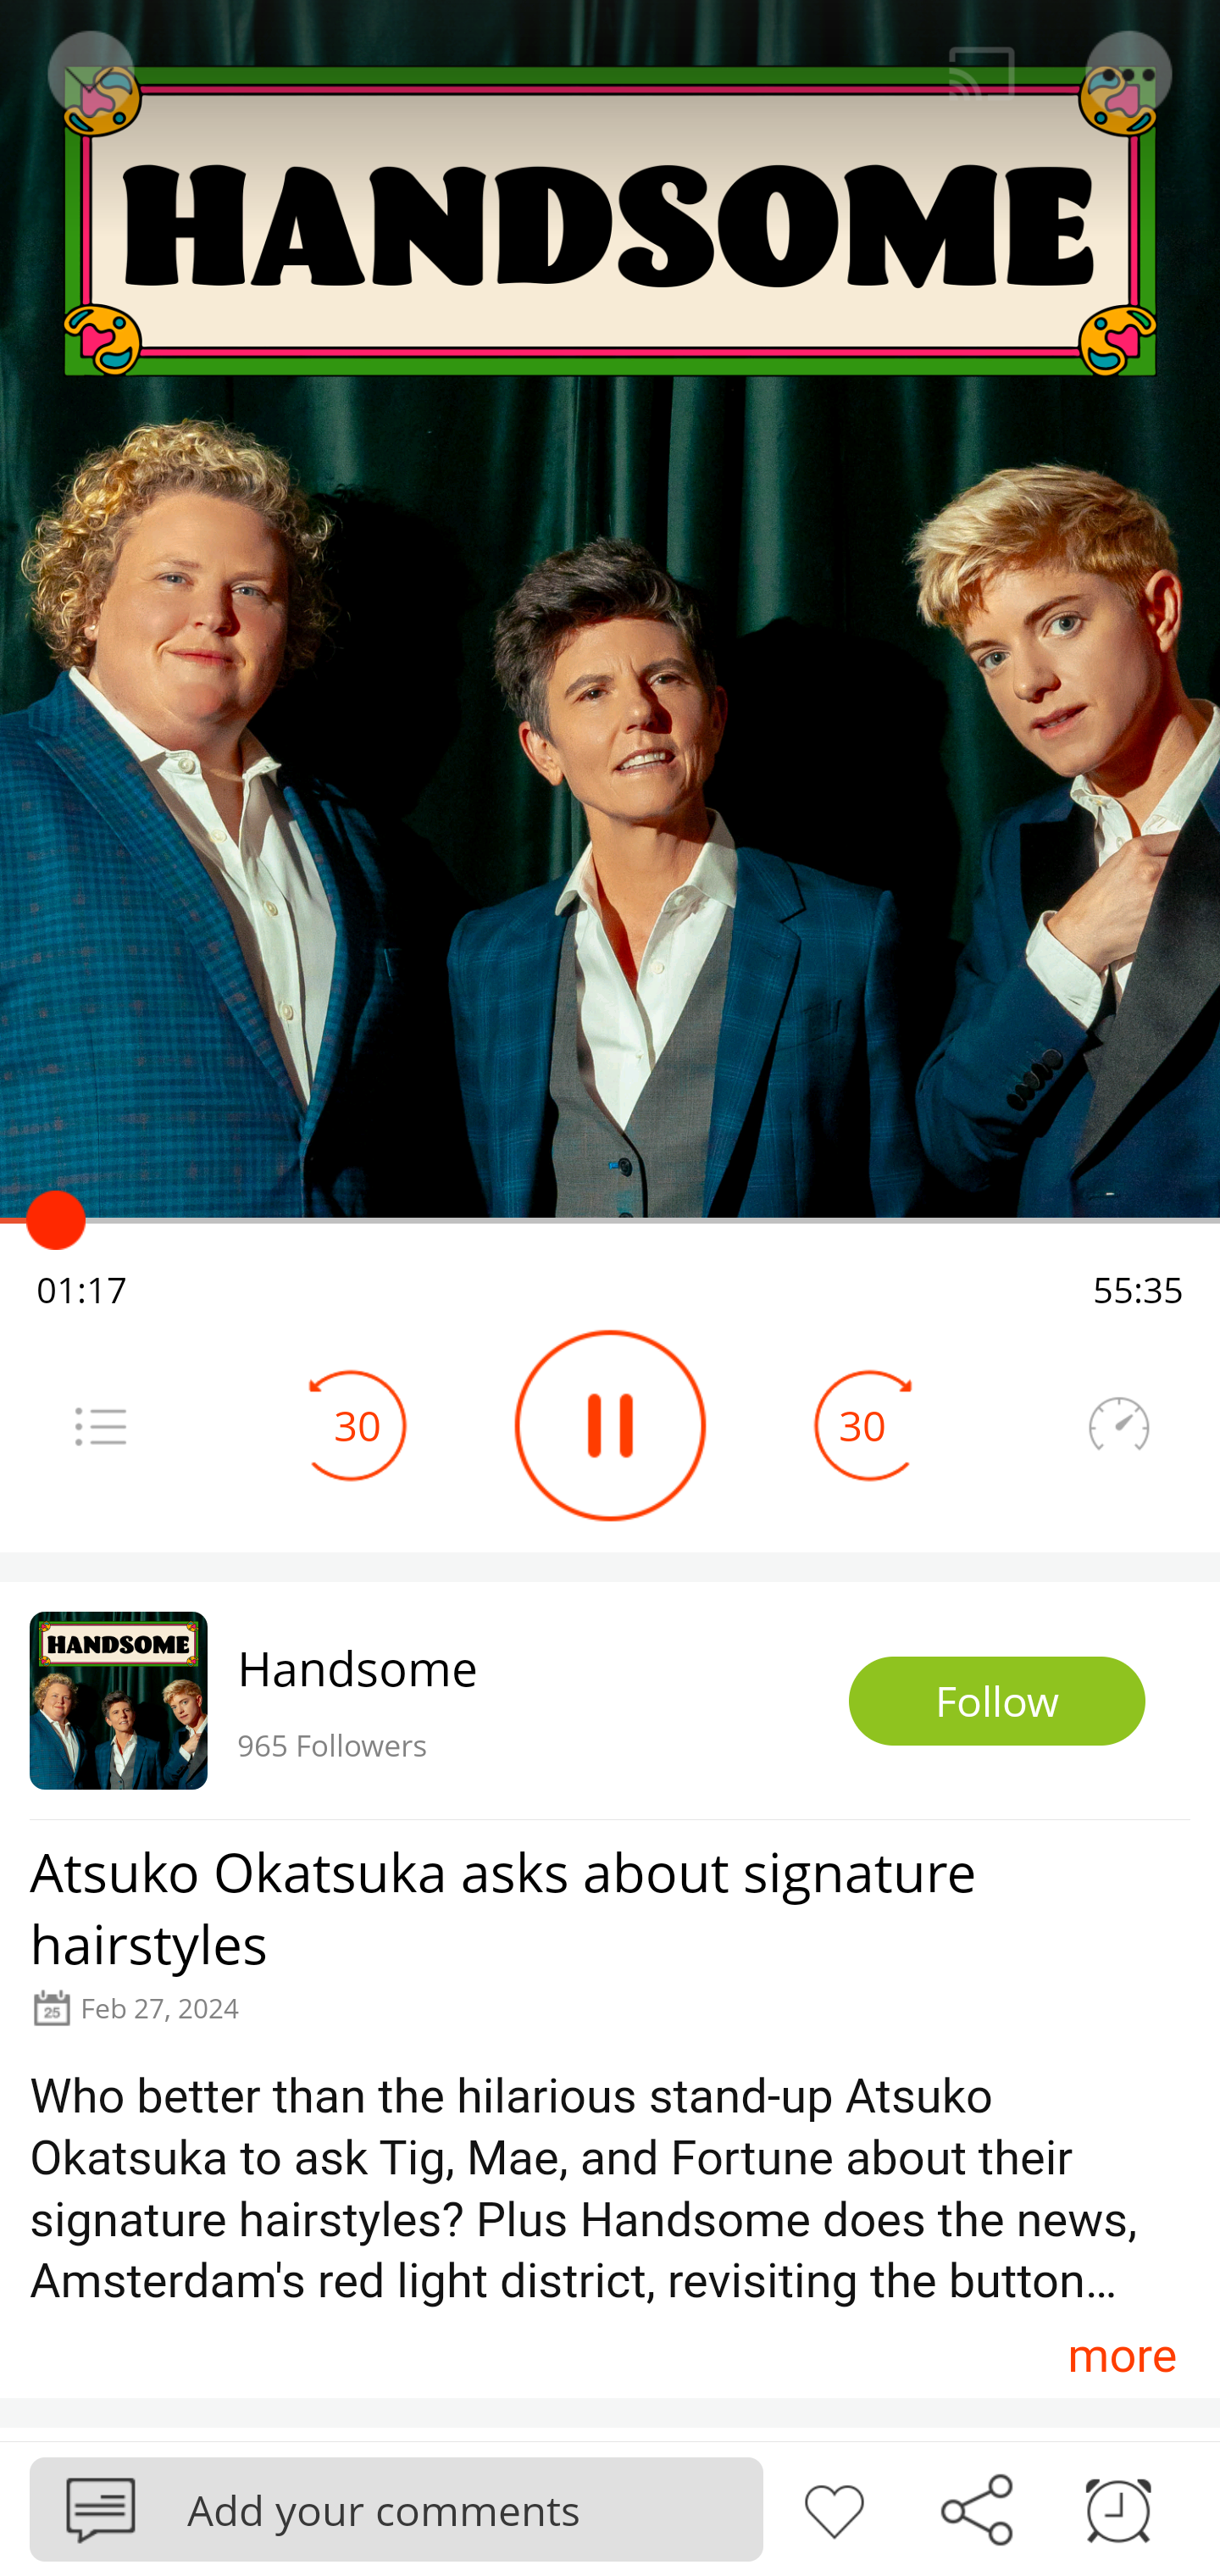 This screenshot has width=1220, height=2576. Describe the element at coordinates (396, 2508) in the screenshot. I see `Podbean Add your comments` at that location.